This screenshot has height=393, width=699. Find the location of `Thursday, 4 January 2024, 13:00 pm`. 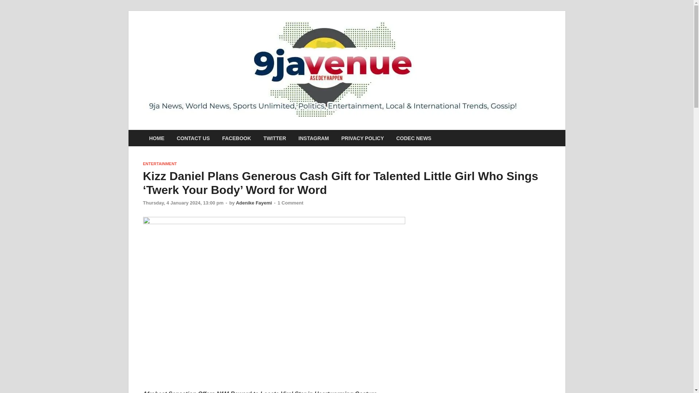

Thursday, 4 January 2024, 13:00 pm is located at coordinates (183, 202).